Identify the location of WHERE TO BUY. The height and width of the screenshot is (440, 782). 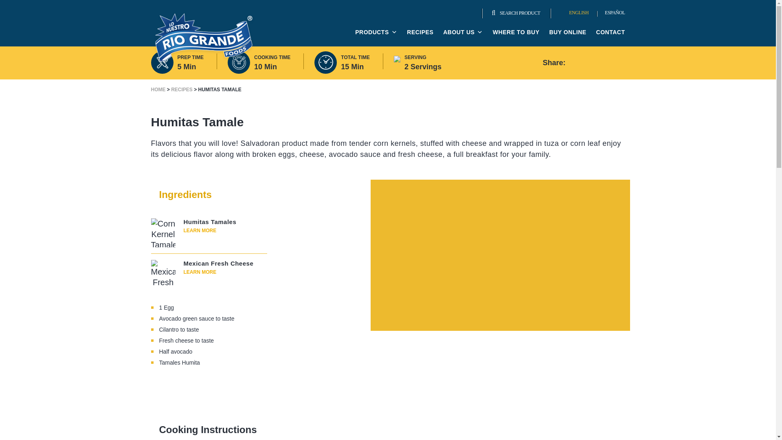
(516, 32).